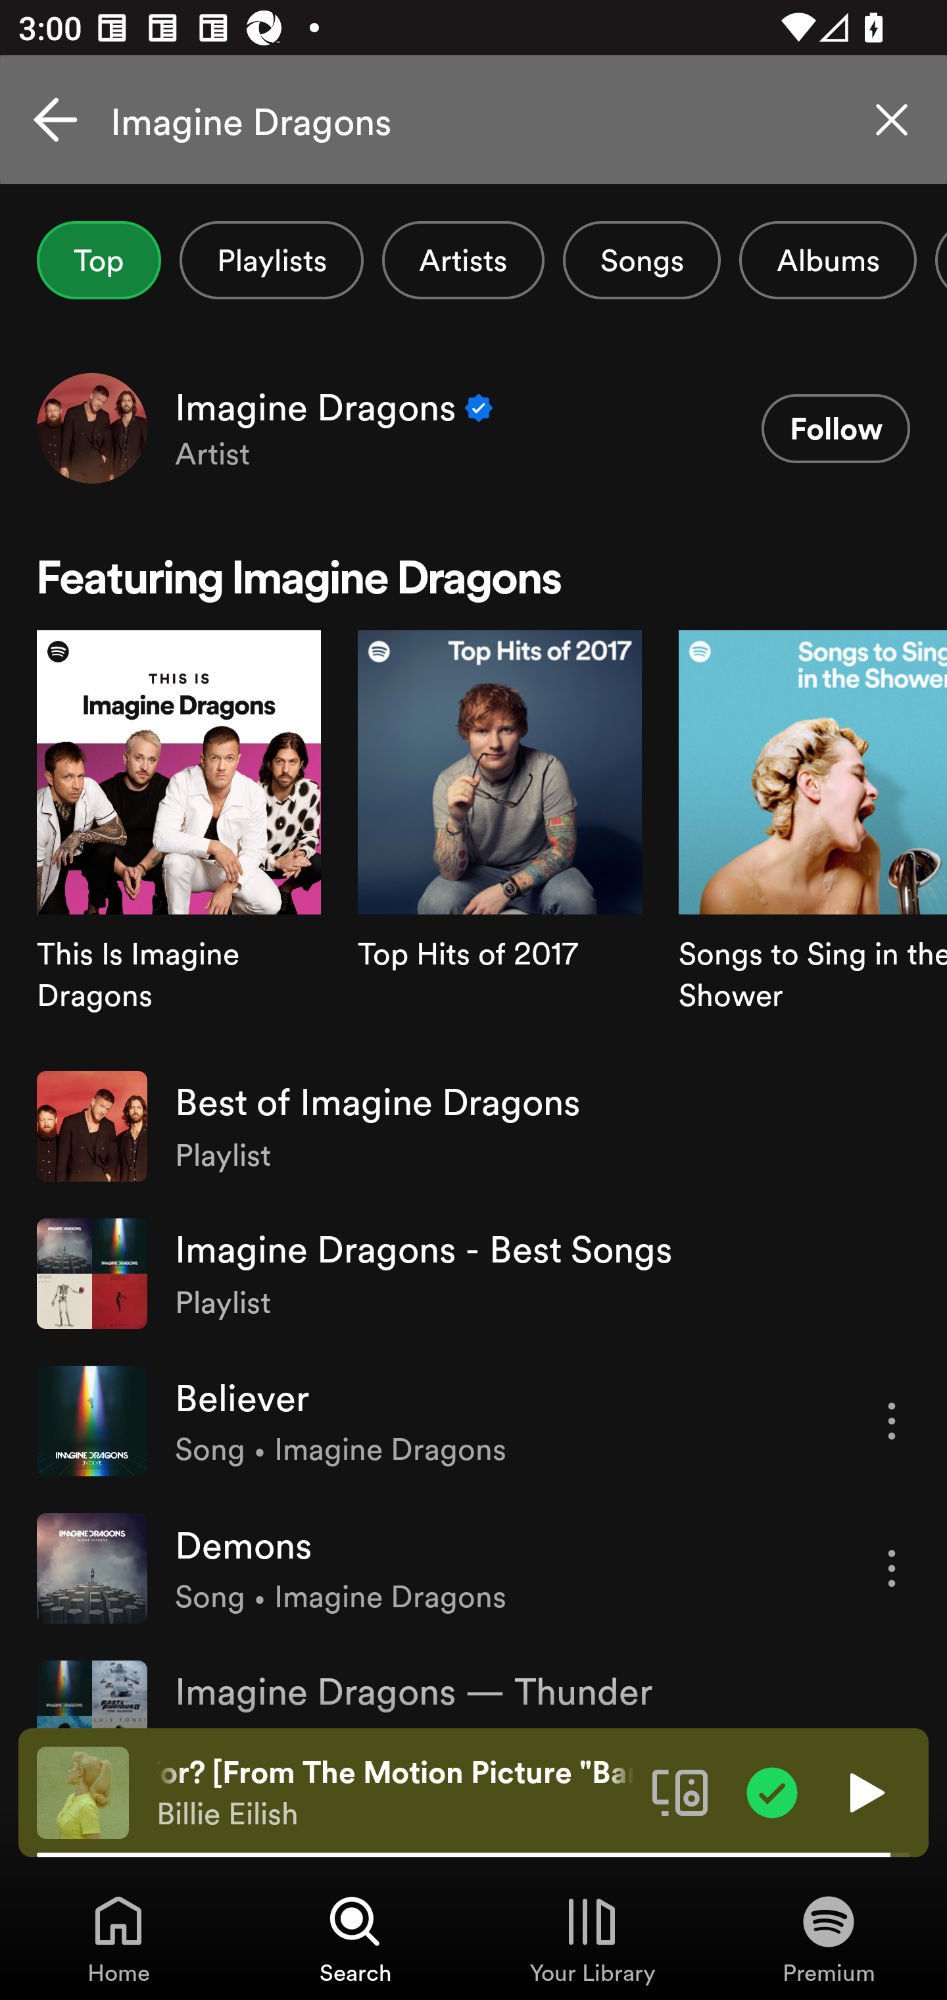 The height and width of the screenshot is (2000, 947). I want to click on Imagine Dragons - Best Songs Playlist, so click(473, 1274).